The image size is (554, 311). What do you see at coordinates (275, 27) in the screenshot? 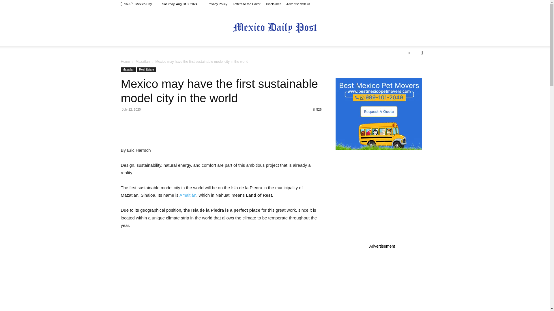
I see `Mexico Daily Post` at bounding box center [275, 27].